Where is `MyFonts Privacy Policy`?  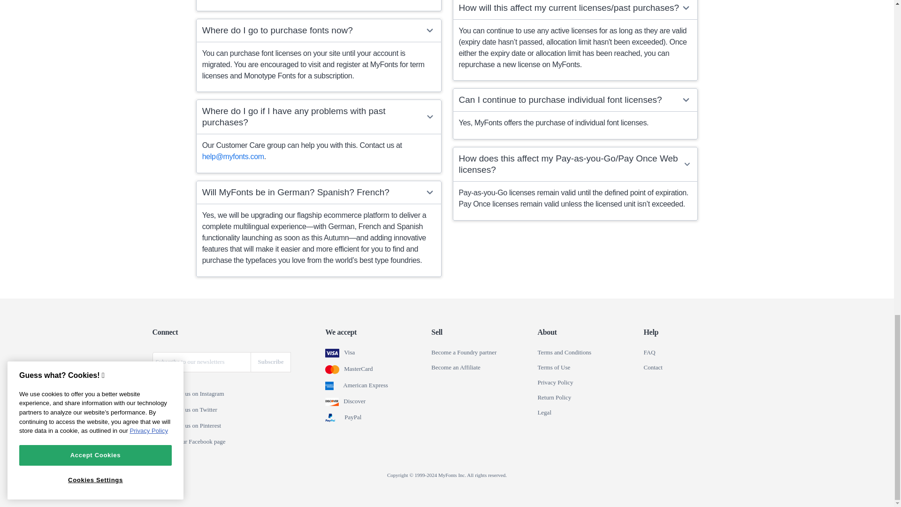
MyFonts Privacy Policy is located at coordinates (555, 382).